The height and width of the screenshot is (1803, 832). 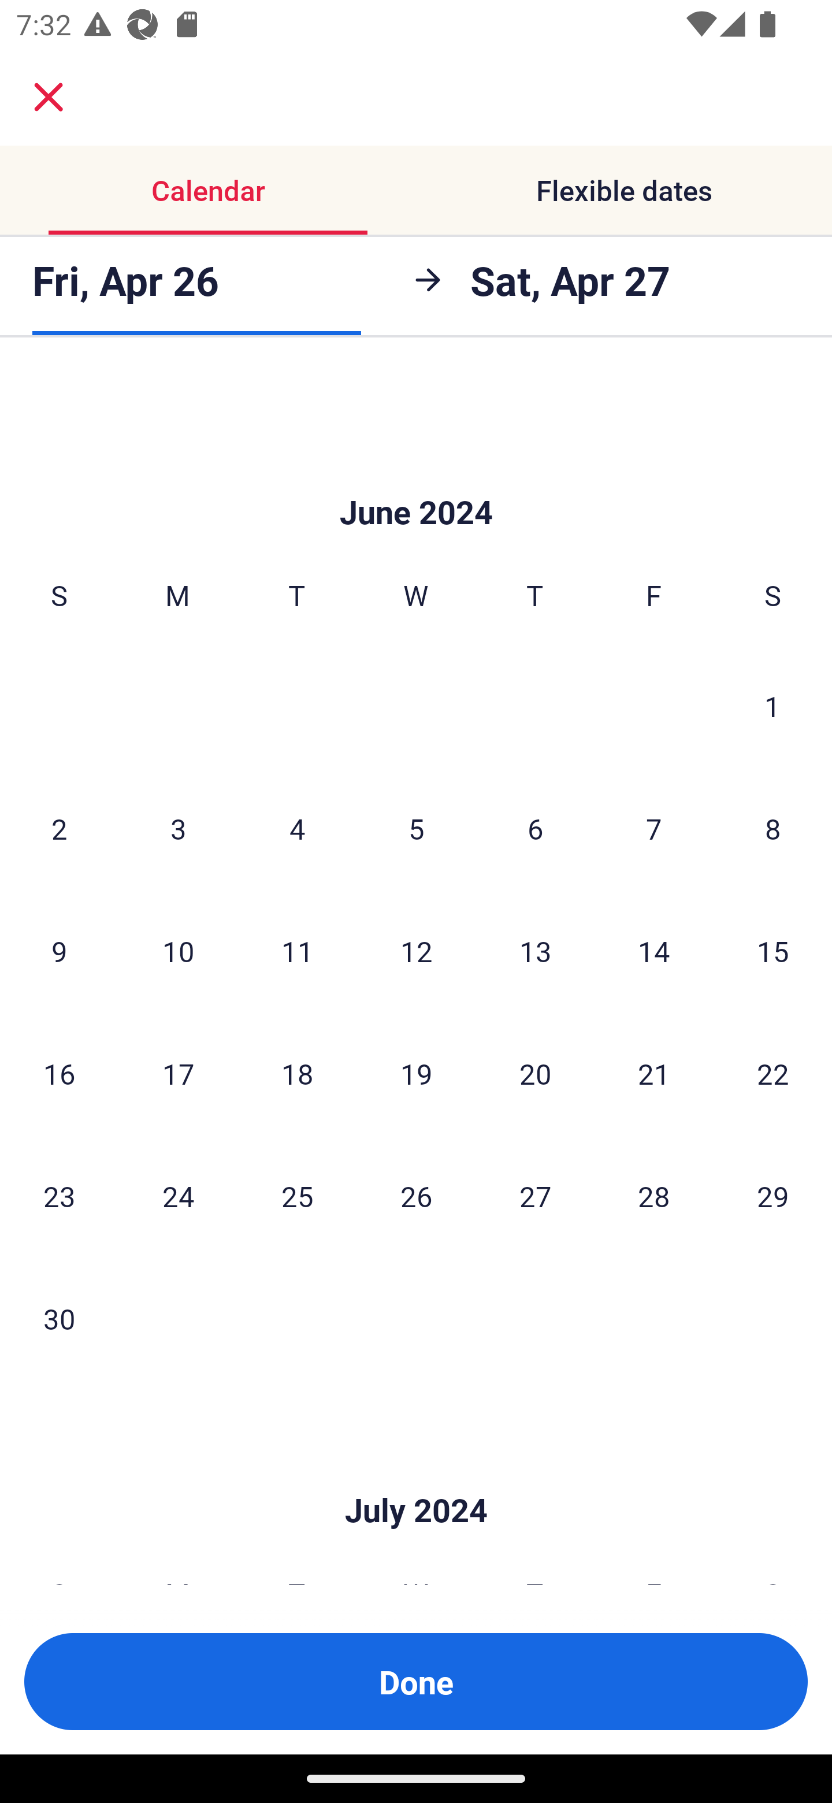 What do you see at coordinates (535, 1073) in the screenshot?
I see `20 Thursday, June 20, 2024` at bounding box center [535, 1073].